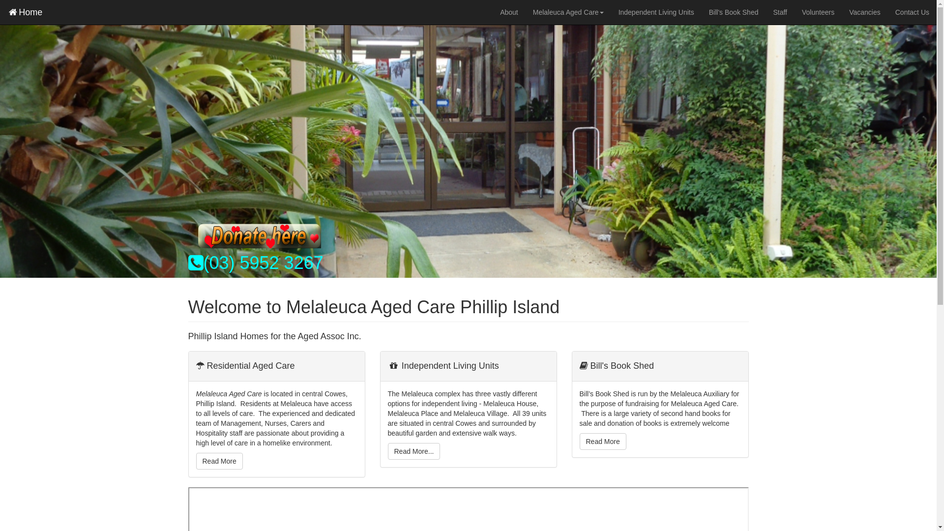 The width and height of the screenshot is (944, 531). I want to click on Vacancies, so click(865, 12).